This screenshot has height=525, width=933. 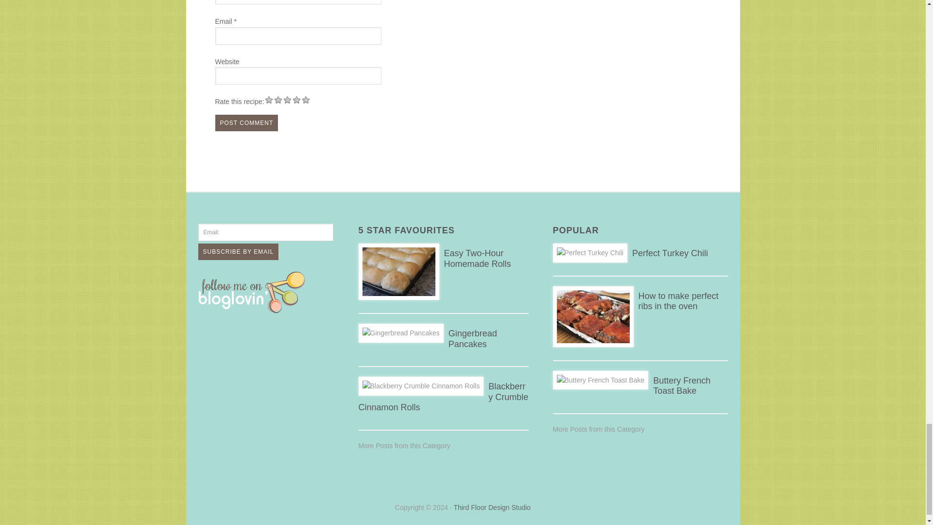 What do you see at coordinates (404, 445) in the screenshot?
I see `Reader Favourites` at bounding box center [404, 445].